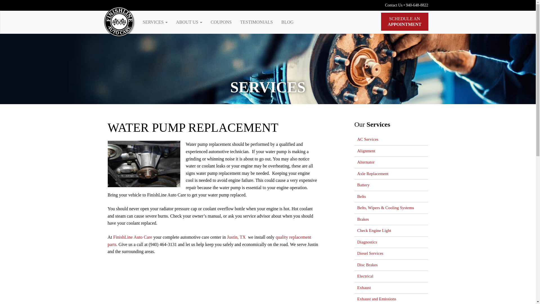 Image resolution: width=540 pixels, height=304 pixels. Describe the element at coordinates (155, 22) in the screenshot. I see `Services` at that location.